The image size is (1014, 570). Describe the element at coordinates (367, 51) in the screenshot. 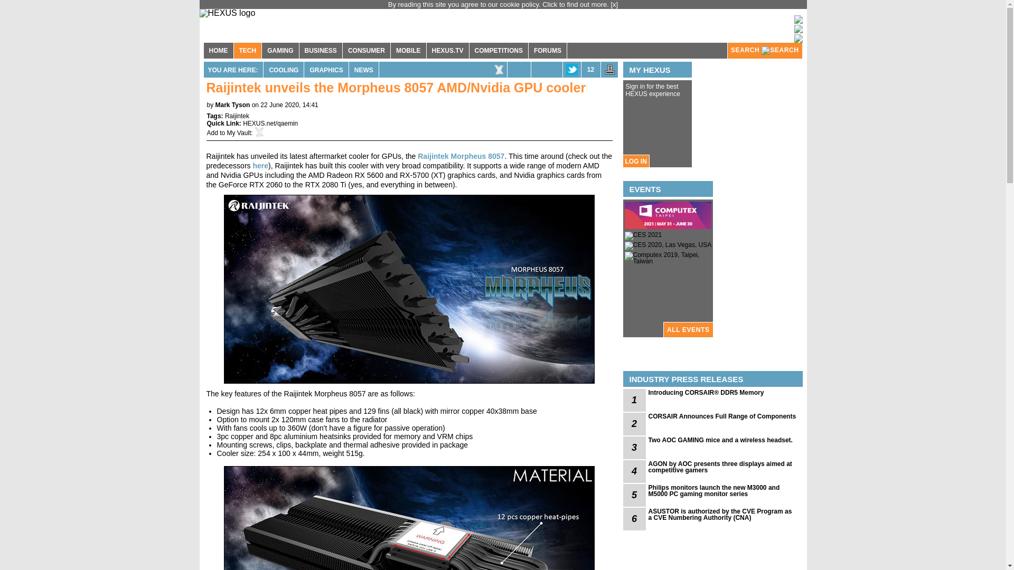

I see `CONSUMER` at that location.